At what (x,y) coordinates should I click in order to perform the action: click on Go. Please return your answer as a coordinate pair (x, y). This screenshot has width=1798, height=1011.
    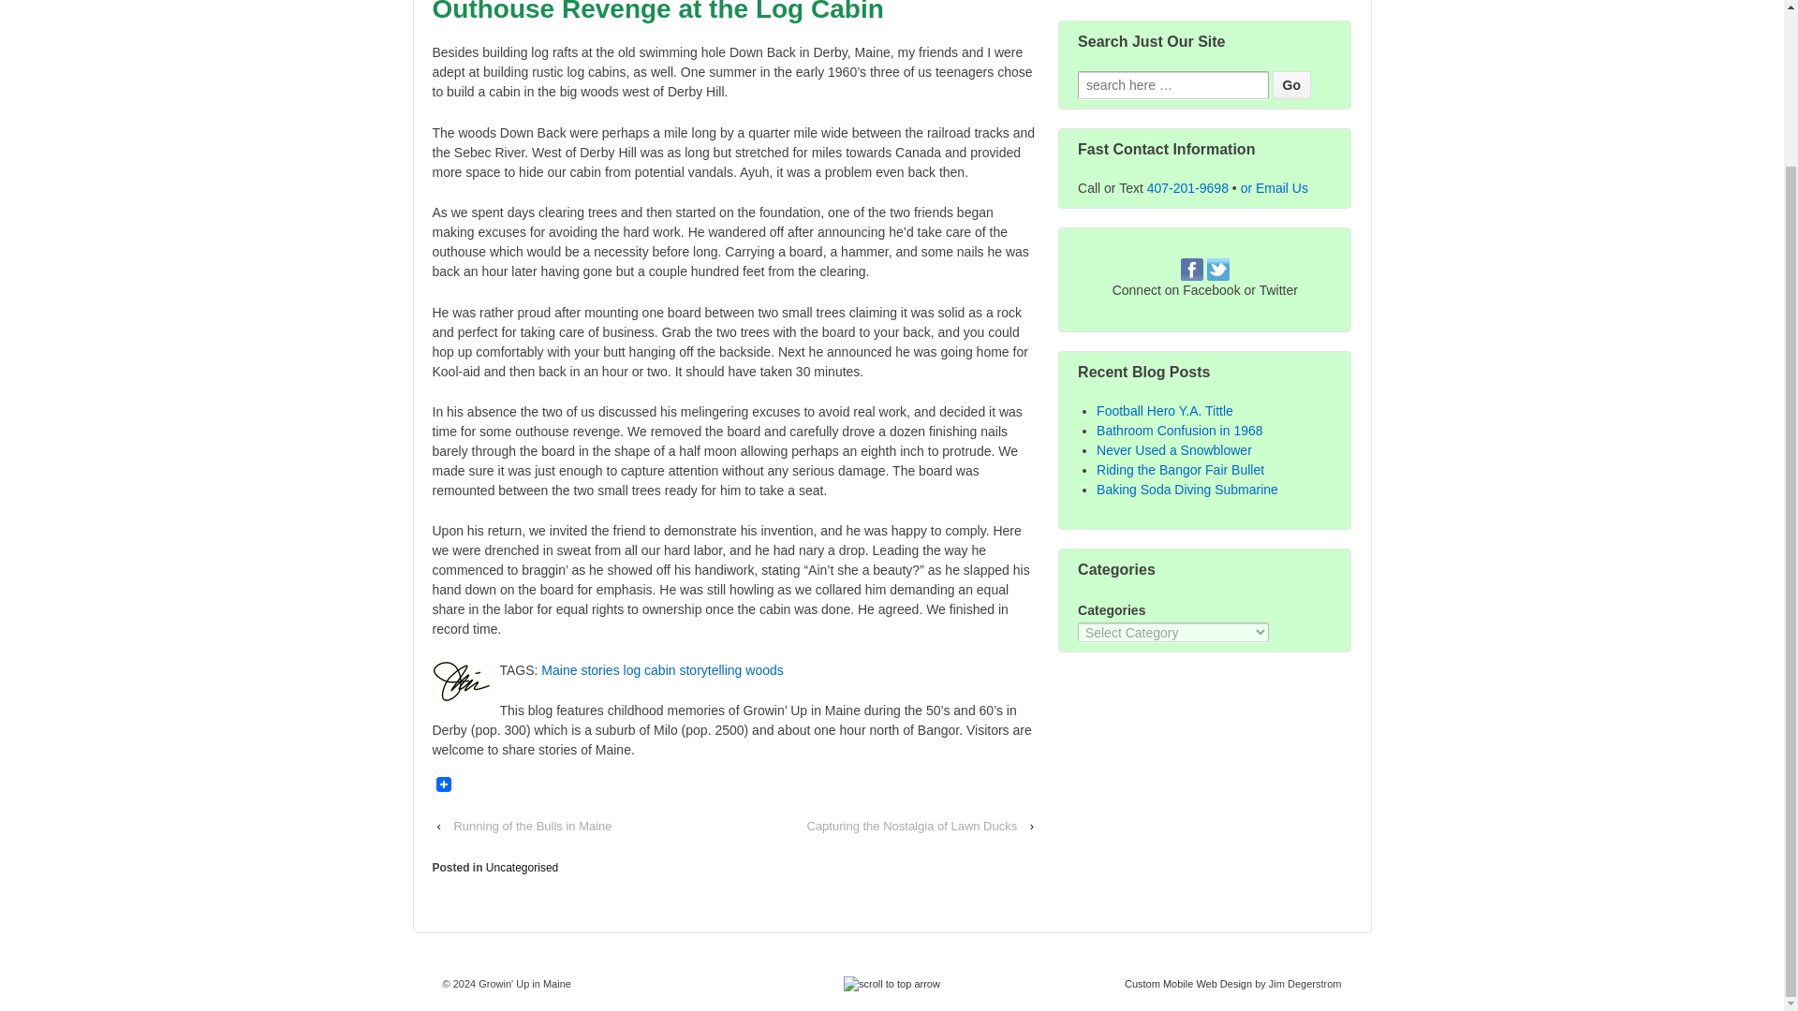
    Looking at the image, I should click on (1290, 84).